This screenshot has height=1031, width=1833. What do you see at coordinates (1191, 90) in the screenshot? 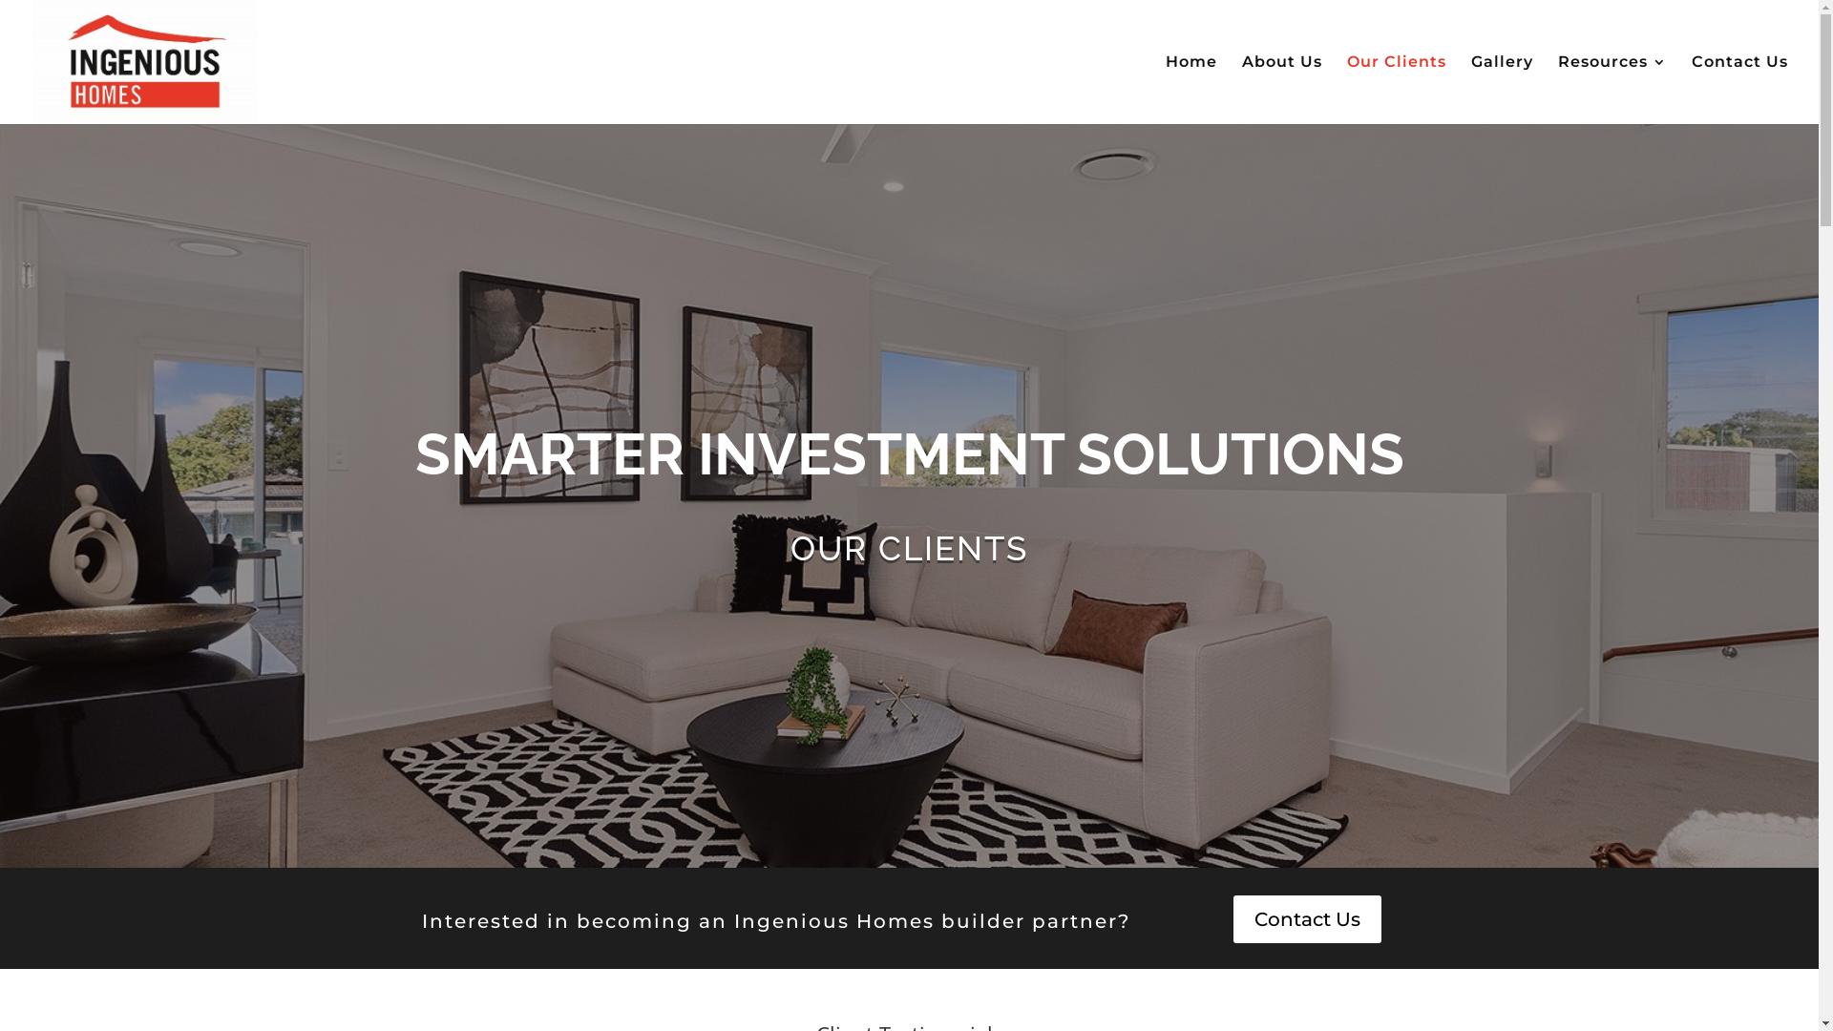
I see `Home` at bounding box center [1191, 90].